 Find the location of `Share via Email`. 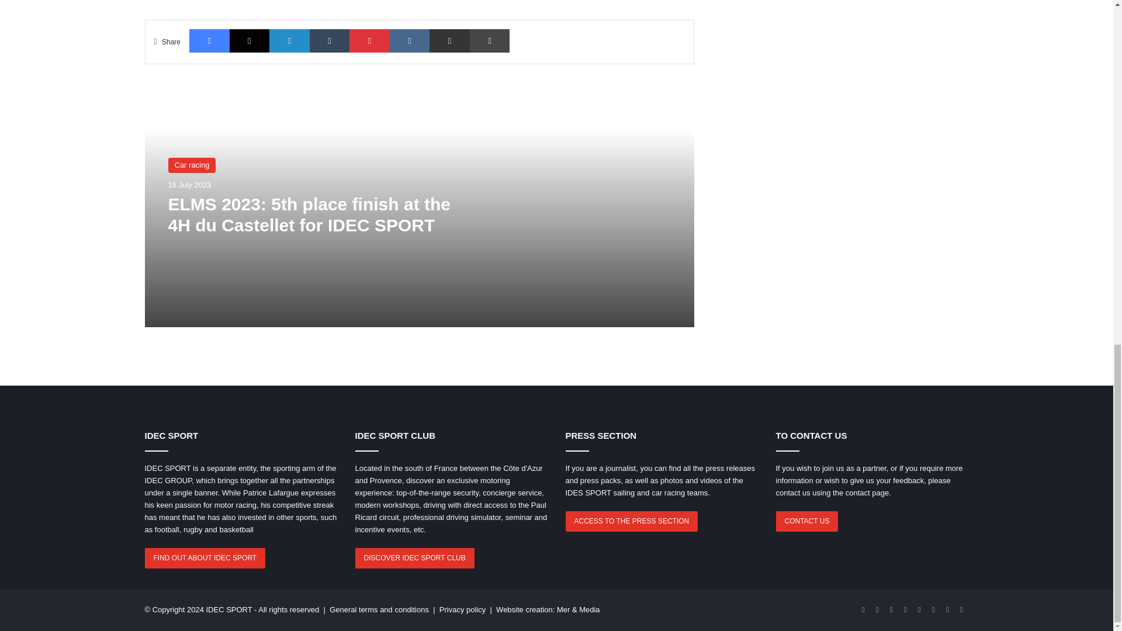

Share via Email is located at coordinates (450, 40).